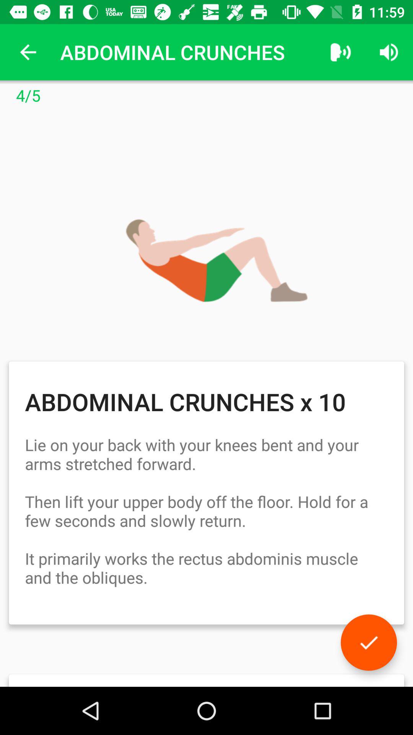 The height and width of the screenshot is (735, 413). I want to click on turn on item at the bottom right corner, so click(369, 642).